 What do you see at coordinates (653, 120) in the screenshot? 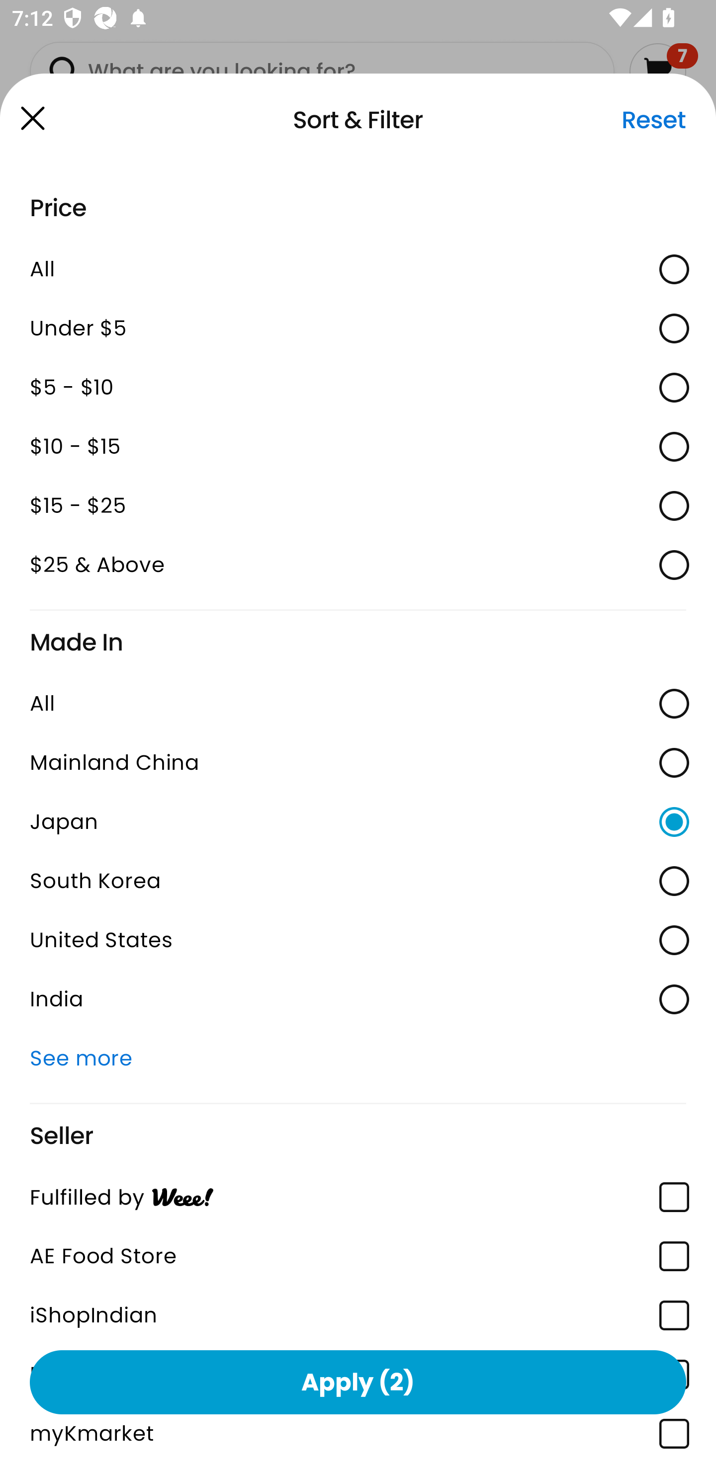
I see `Reset` at bounding box center [653, 120].